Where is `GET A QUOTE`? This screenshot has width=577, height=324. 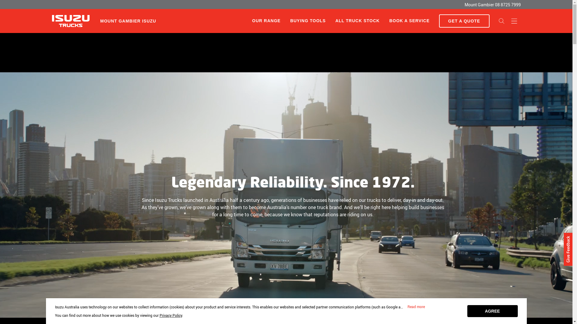 GET A QUOTE is located at coordinates (464, 21).